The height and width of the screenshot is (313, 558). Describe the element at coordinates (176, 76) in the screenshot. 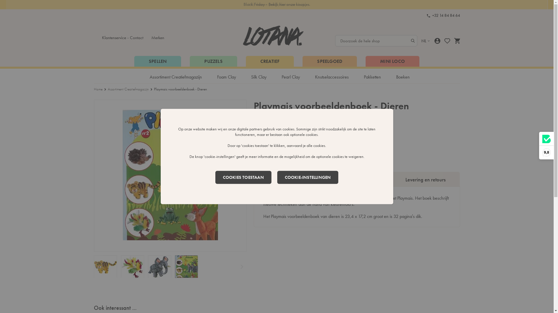

I see `Assortiment Creatiefmagazijn` at that location.